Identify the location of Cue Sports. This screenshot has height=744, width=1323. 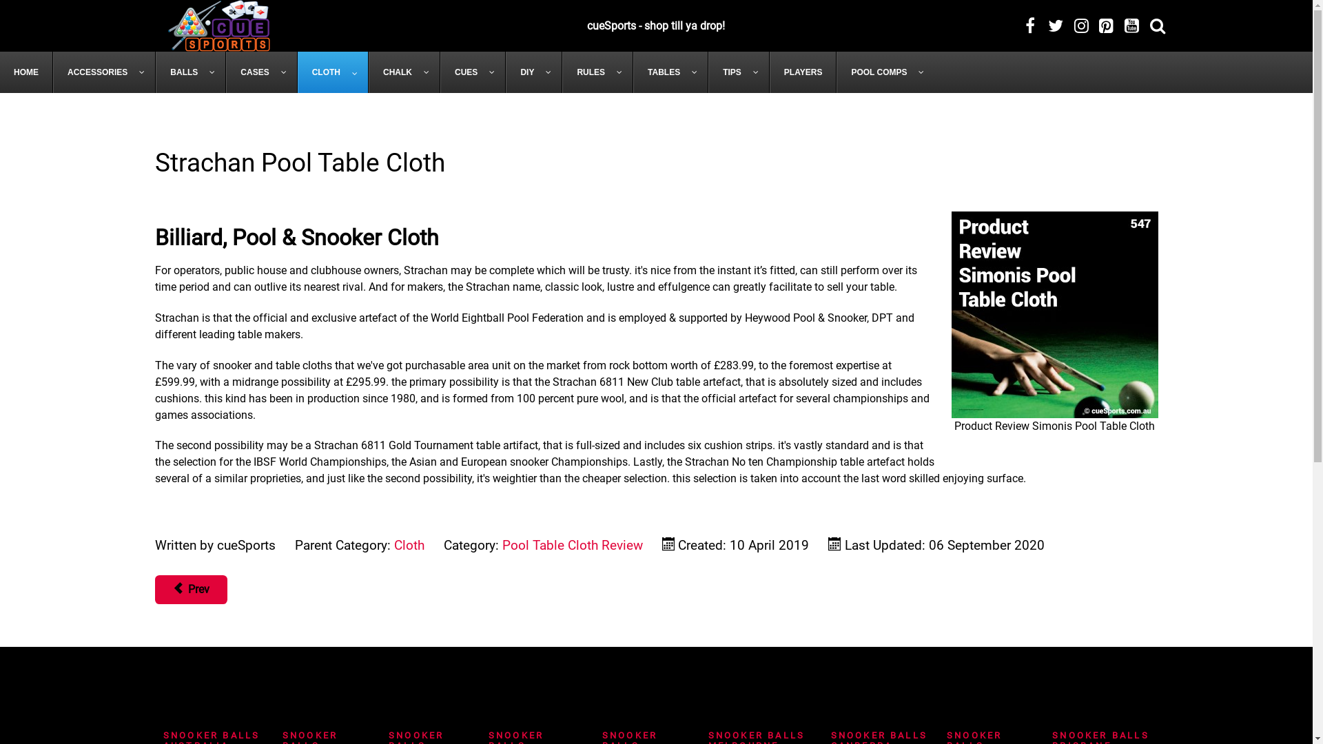
(219, 26).